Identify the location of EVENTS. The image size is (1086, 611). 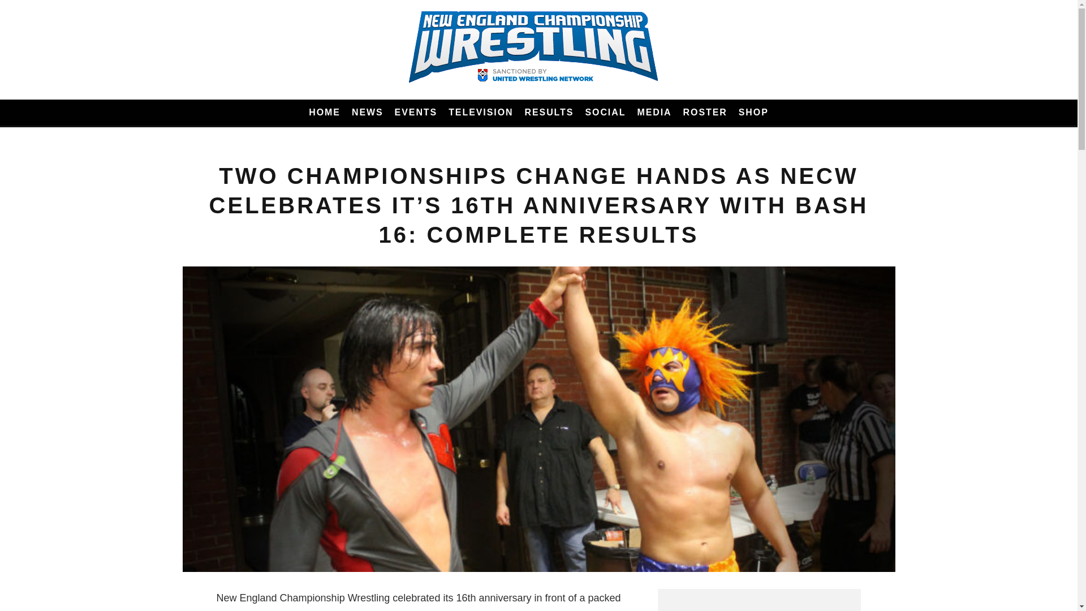
(416, 113).